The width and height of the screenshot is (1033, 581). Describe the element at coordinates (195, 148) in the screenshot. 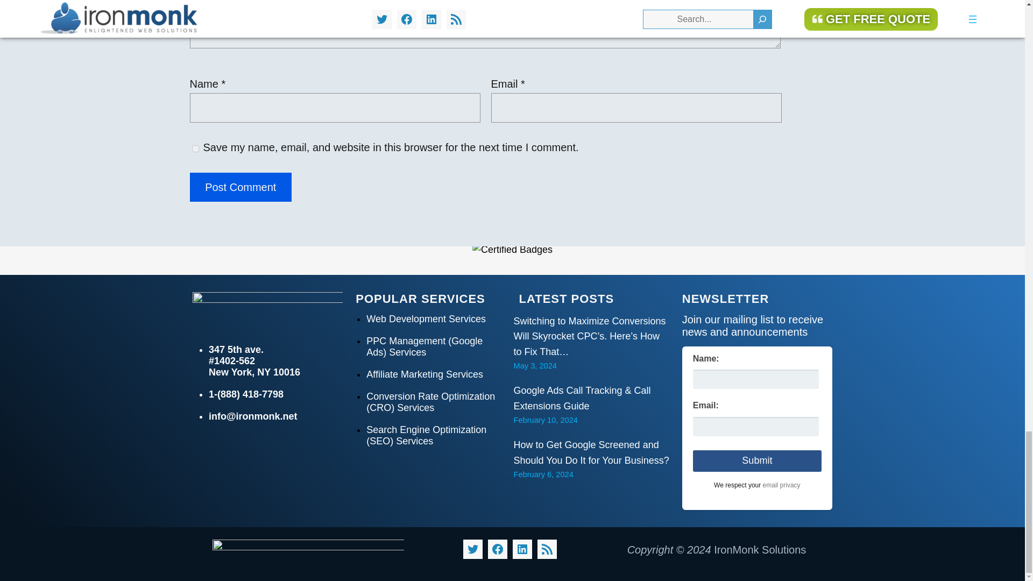

I see `yes` at that location.